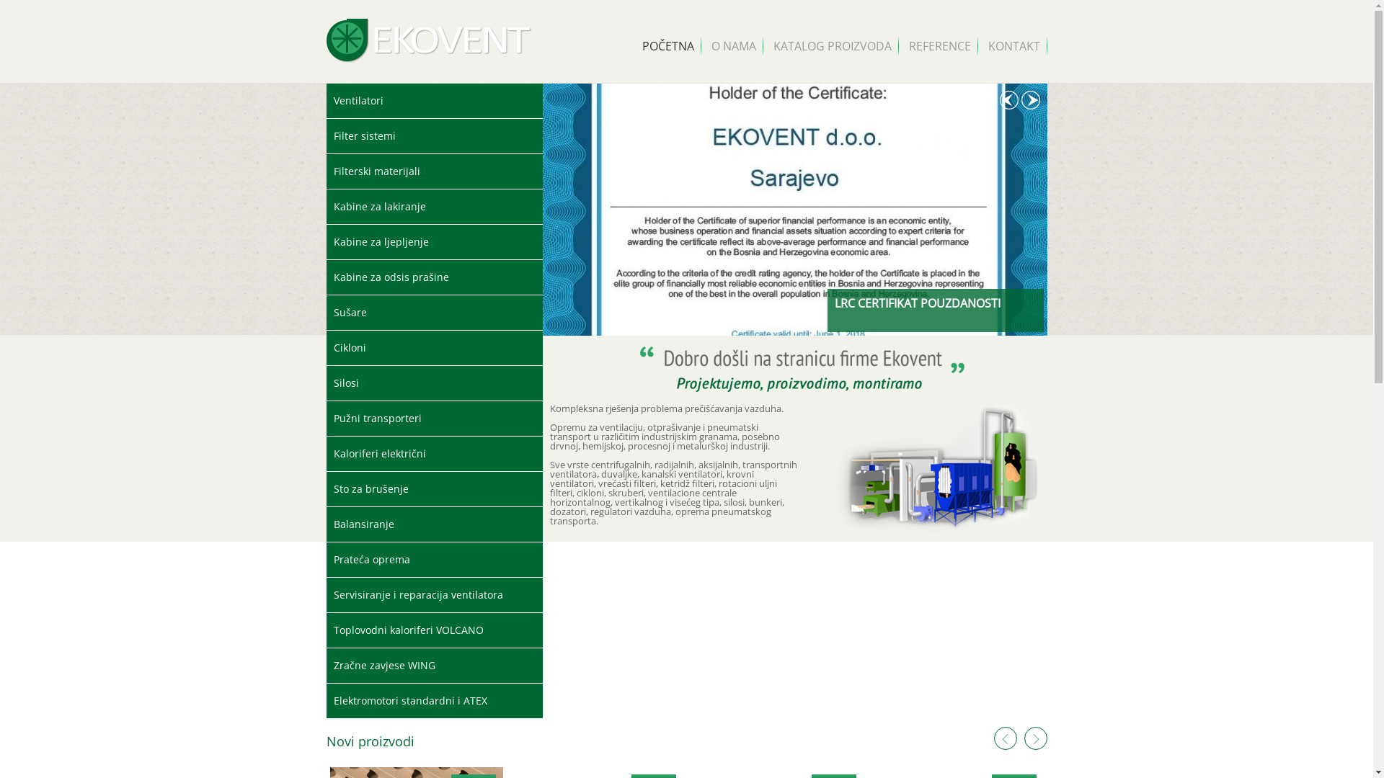 This screenshot has height=778, width=1384. I want to click on Filterski materijali, so click(434, 171).